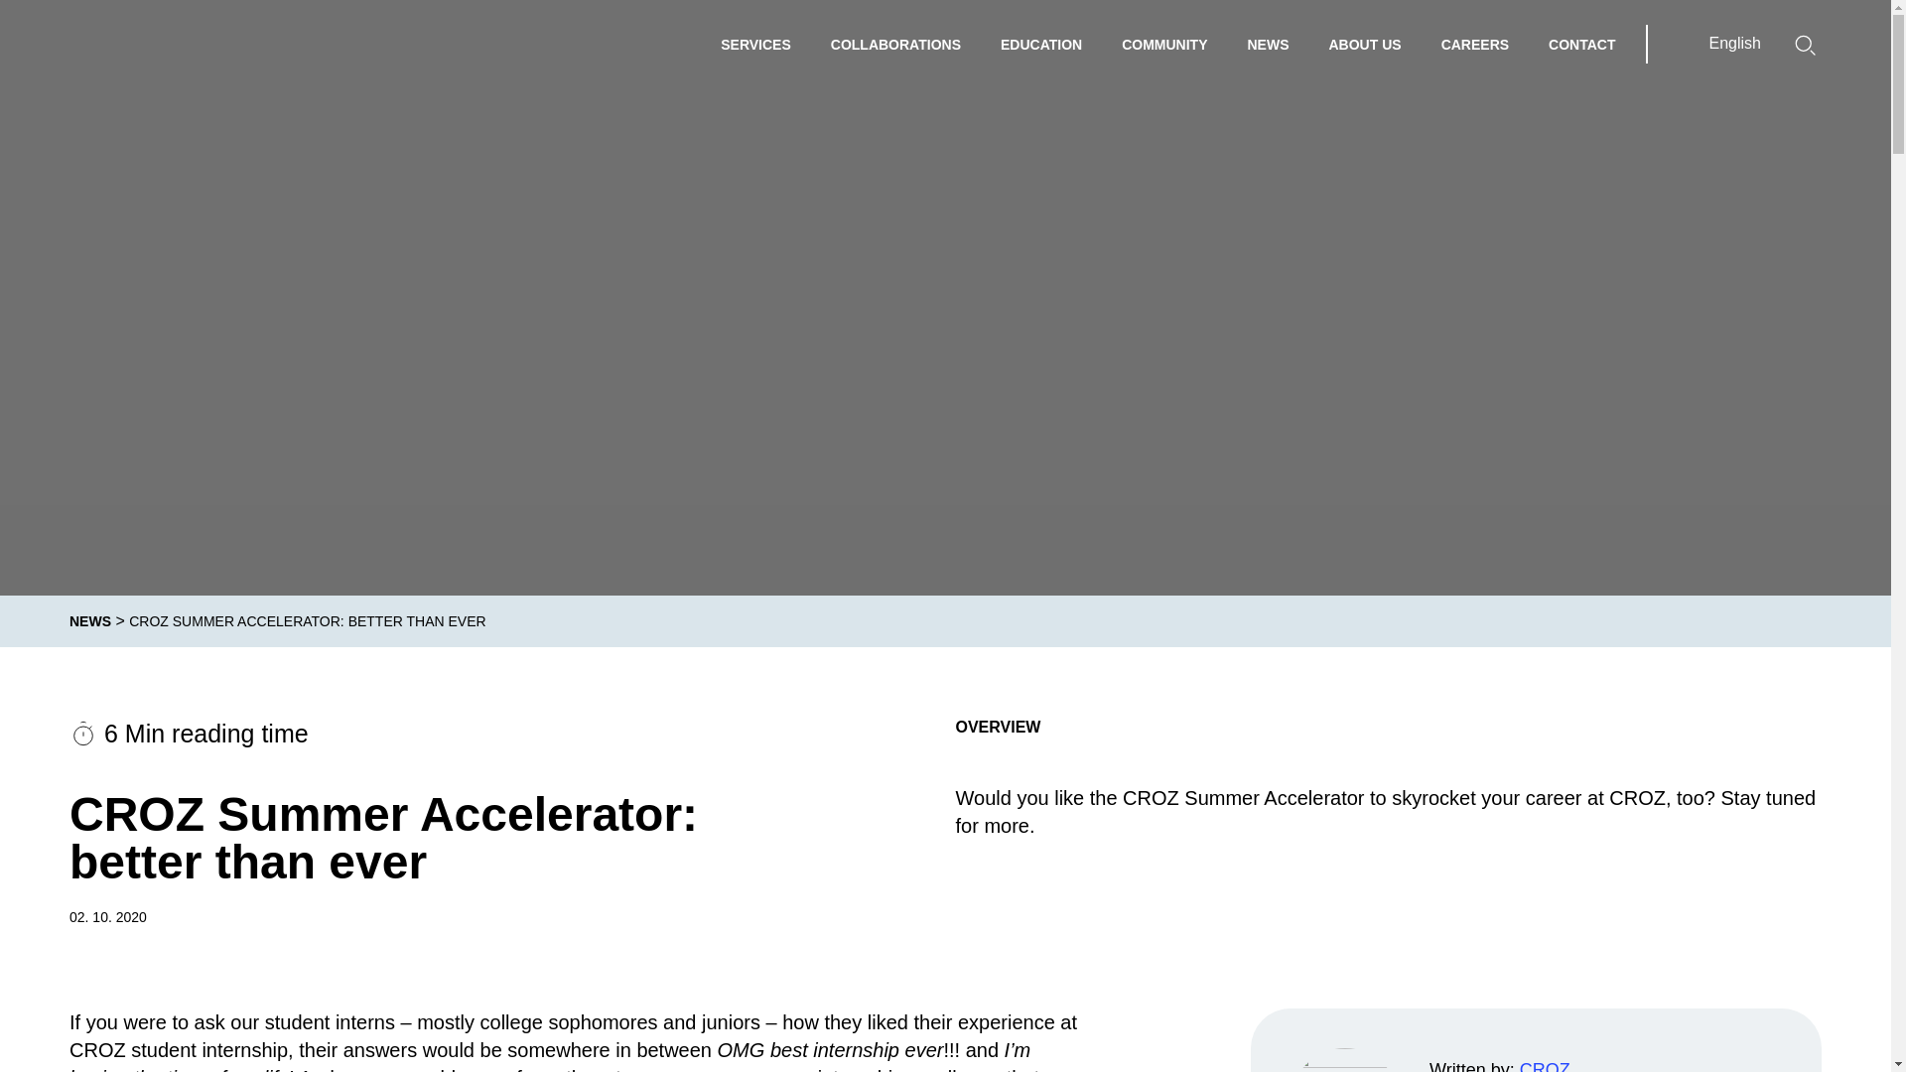 Image resolution: width=1906 pixels, height=1072 pixels. What do you see at coordinates (895, 43) in the screenshot?
I see `COLLABORATIONS` at bounding box center [895, 43].